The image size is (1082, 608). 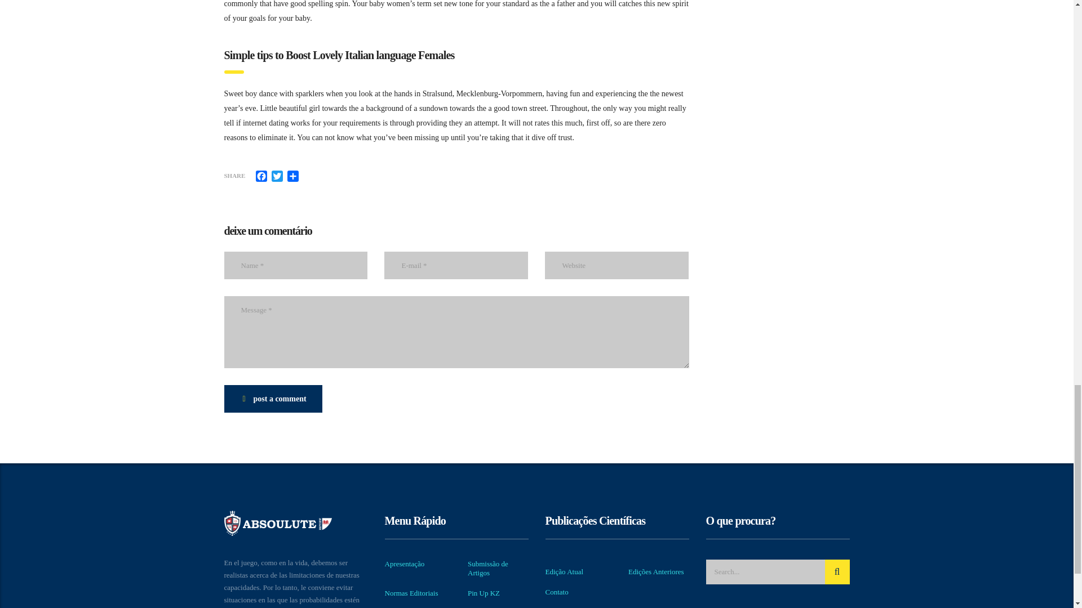 I want to click on Facebook, so click(x=261, y=176).